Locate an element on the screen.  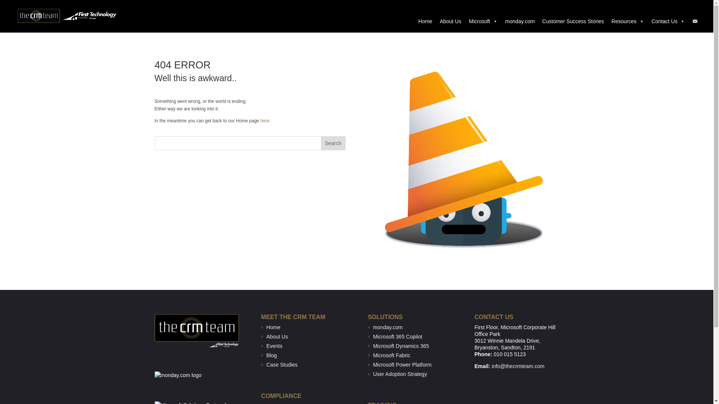
Home is located at coordinates (273, 327).